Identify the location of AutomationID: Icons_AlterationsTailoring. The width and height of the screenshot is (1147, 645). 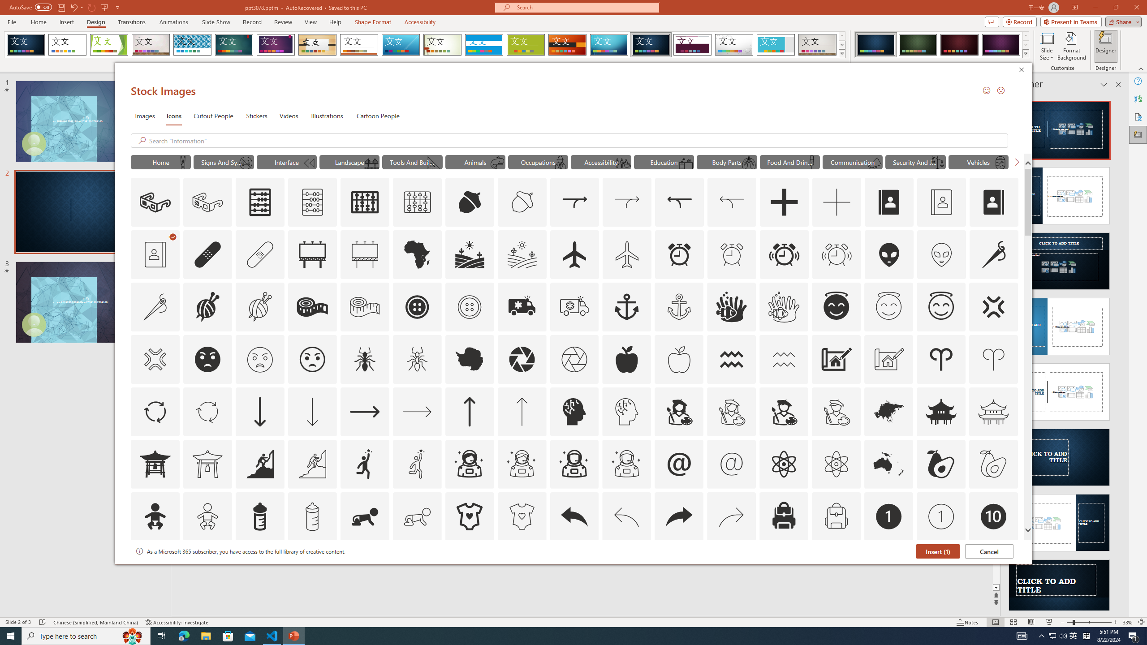
(994, 254).